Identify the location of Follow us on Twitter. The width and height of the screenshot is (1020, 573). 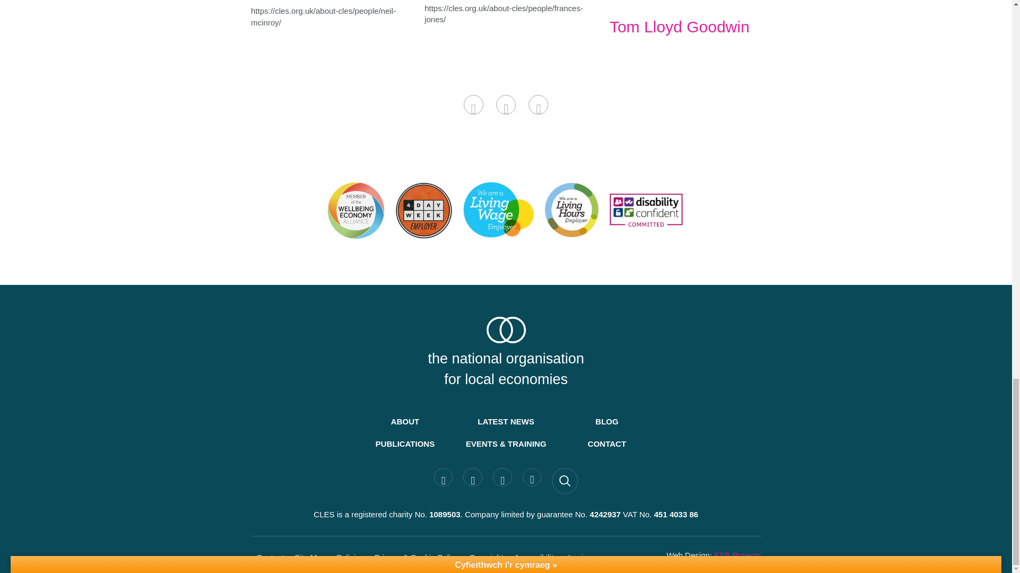
(473, 477).